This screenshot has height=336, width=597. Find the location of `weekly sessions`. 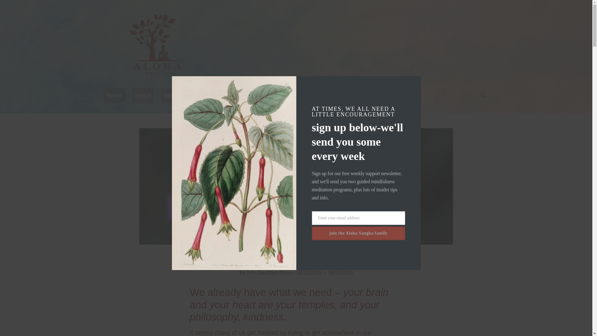

weekly sessions is located at coordinates (248, 95).